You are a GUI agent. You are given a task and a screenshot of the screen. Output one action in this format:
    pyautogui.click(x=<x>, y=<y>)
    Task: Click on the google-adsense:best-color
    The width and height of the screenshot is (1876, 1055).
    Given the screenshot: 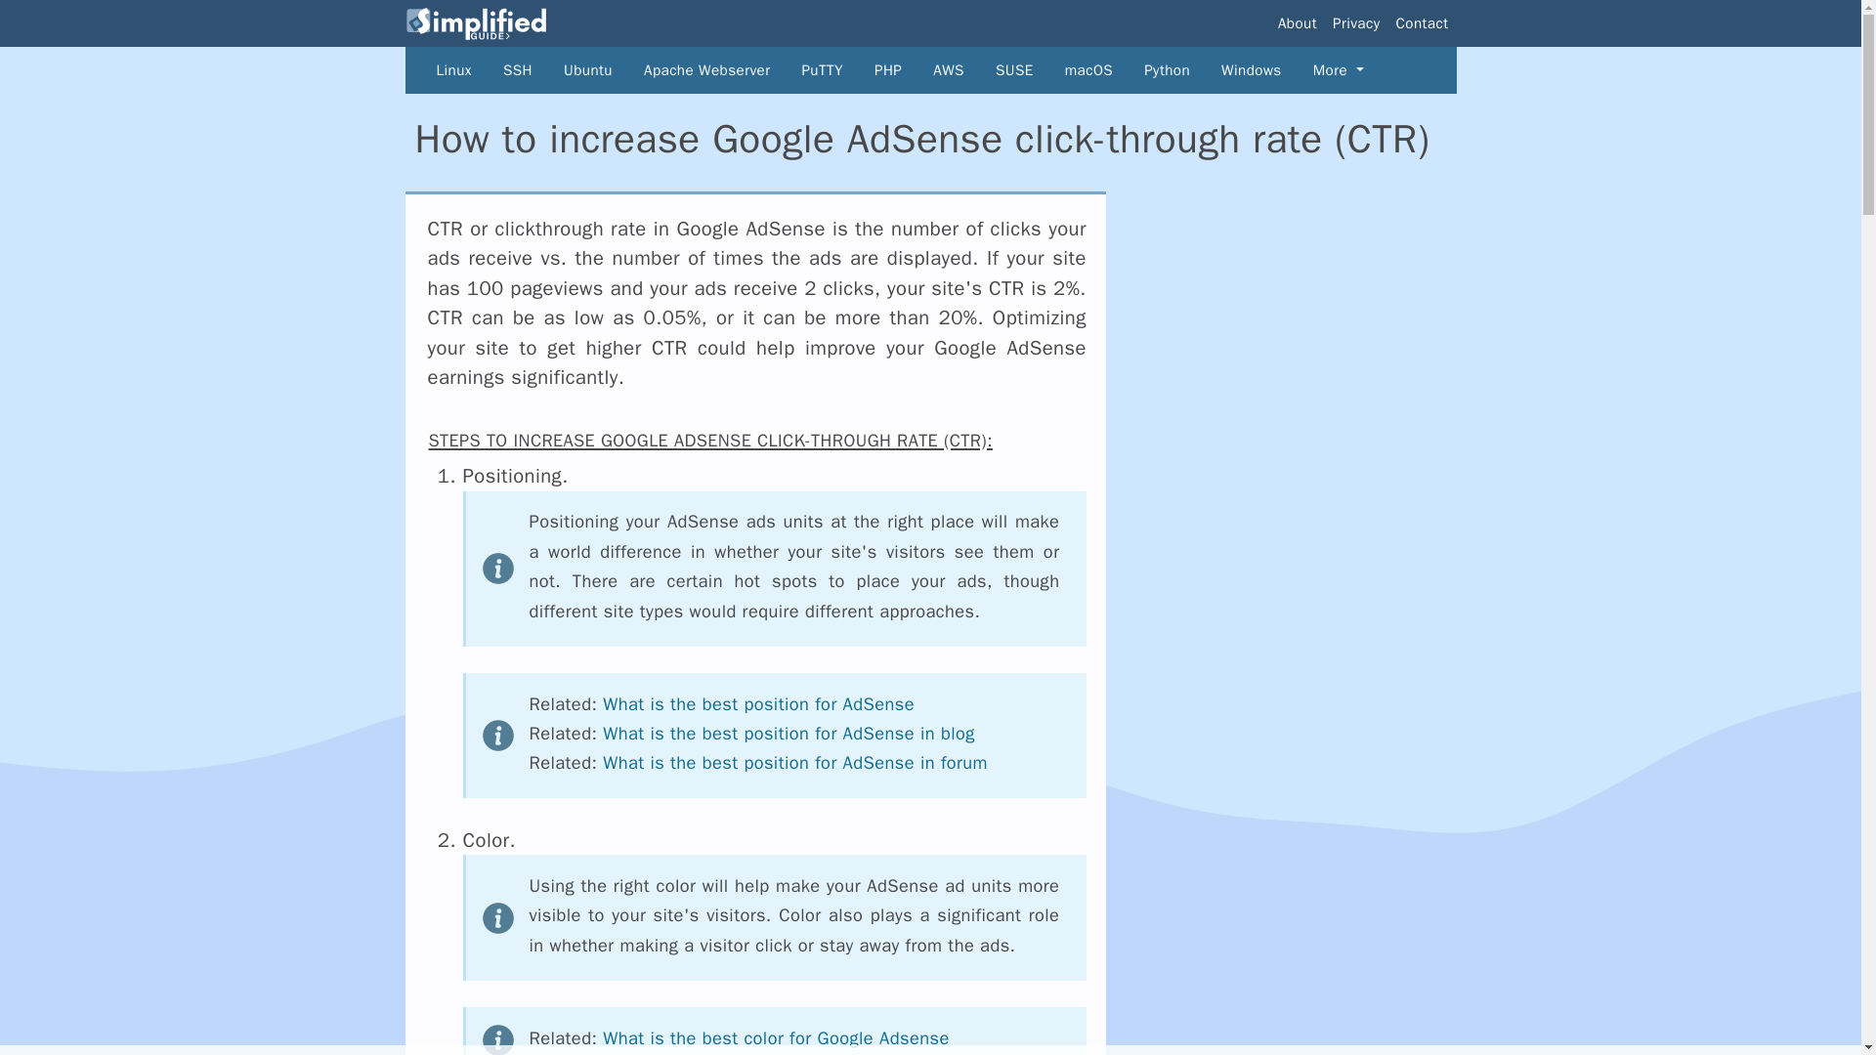 What is the action you would take?
    pyautogui.click(x=776, y=1037)
    